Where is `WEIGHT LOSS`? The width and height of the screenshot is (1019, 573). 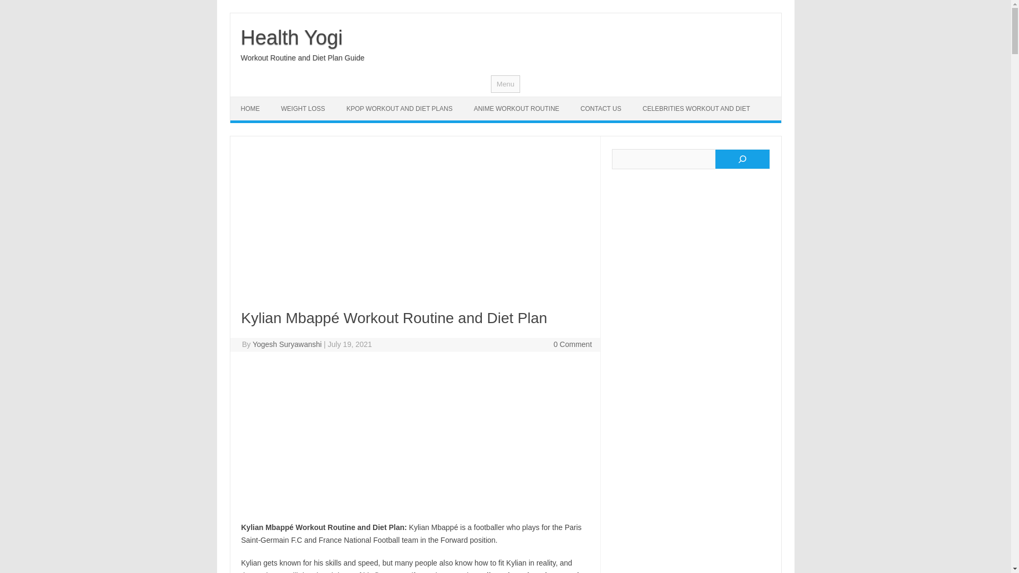 WEIGHT LOSS is located at coordinates (304, 108).